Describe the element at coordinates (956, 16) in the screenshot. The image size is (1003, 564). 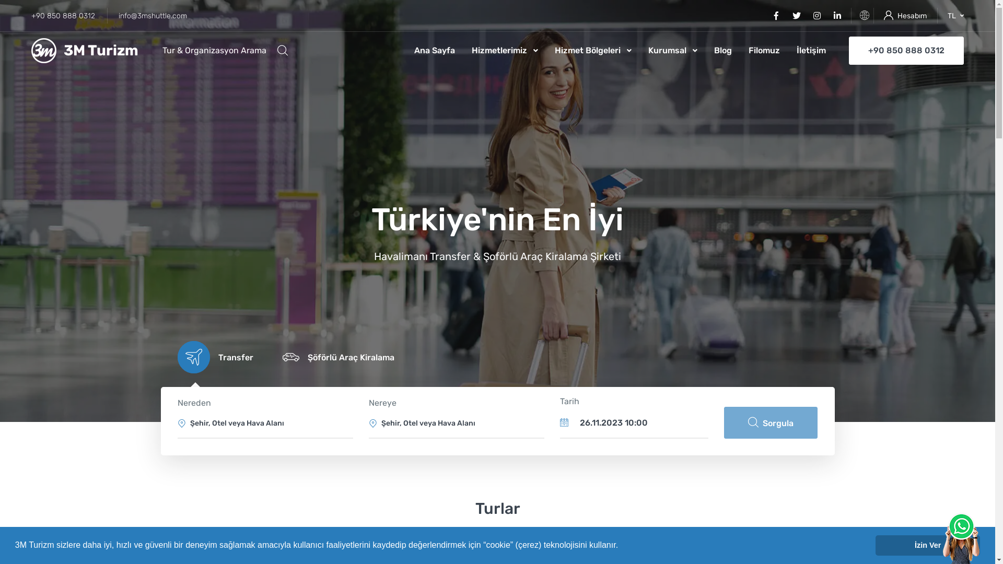
I see `TL` at that location.